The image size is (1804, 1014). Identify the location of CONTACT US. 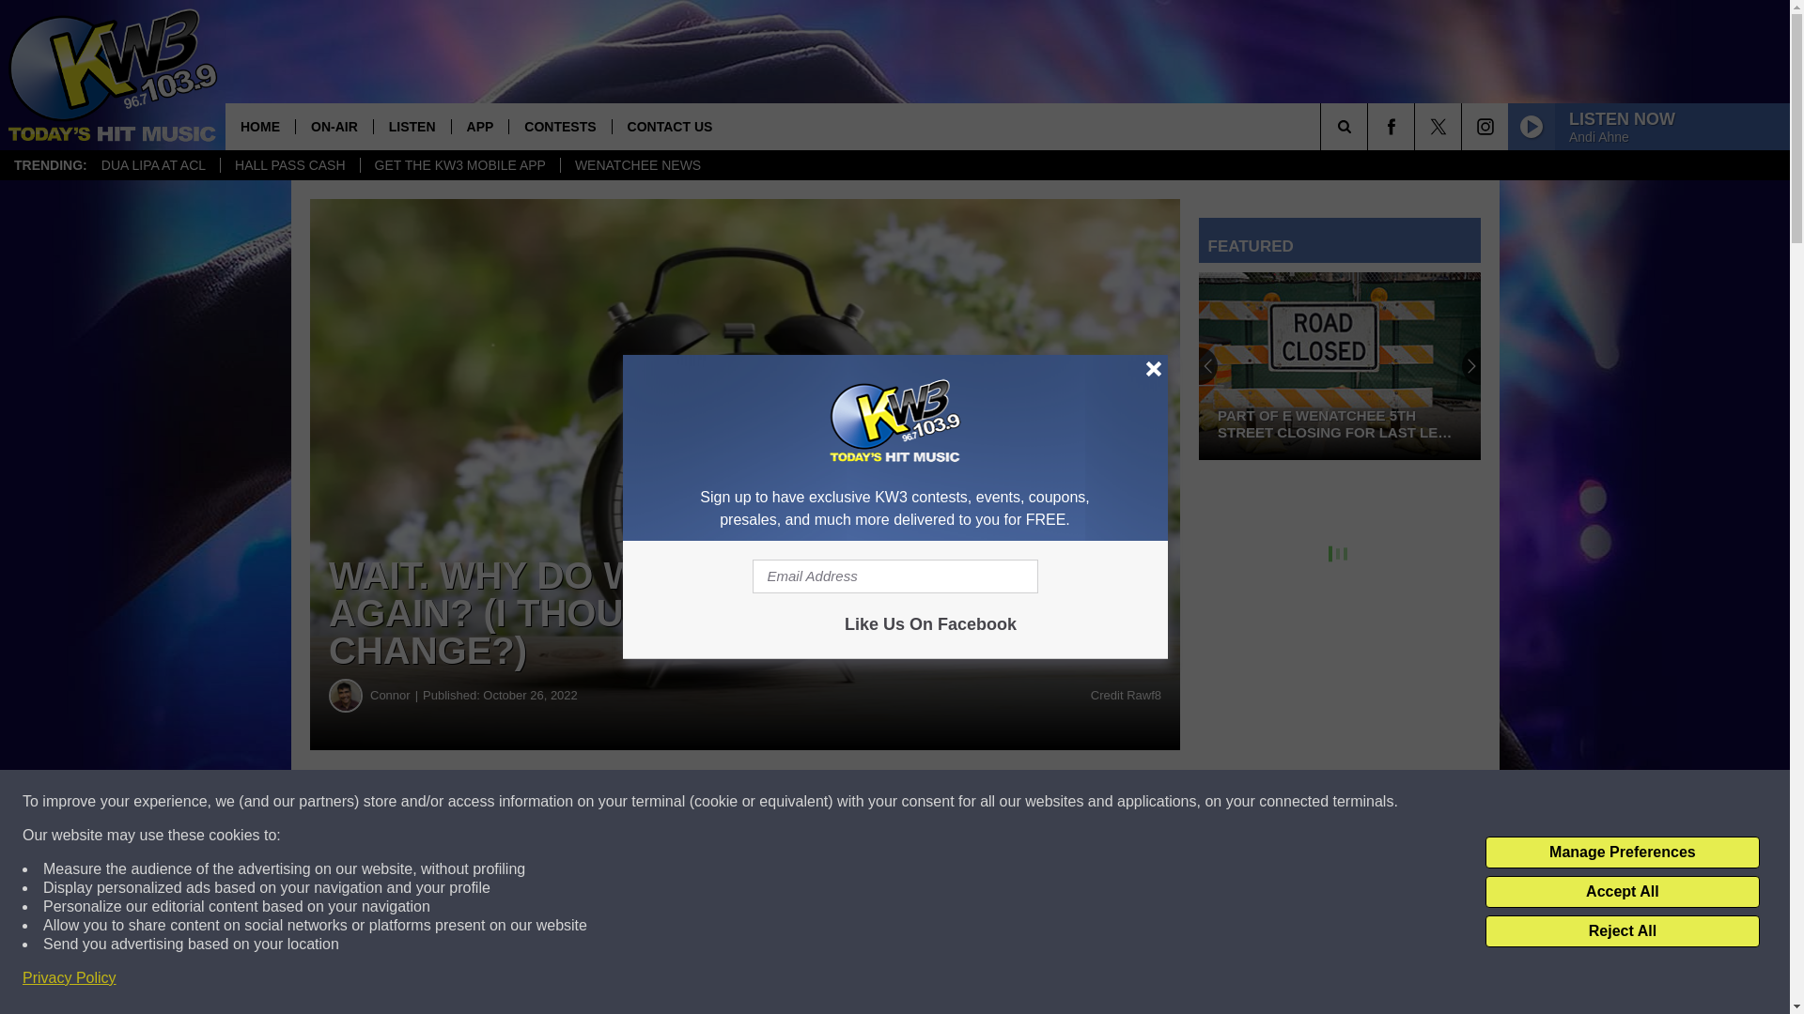
(669, 126).